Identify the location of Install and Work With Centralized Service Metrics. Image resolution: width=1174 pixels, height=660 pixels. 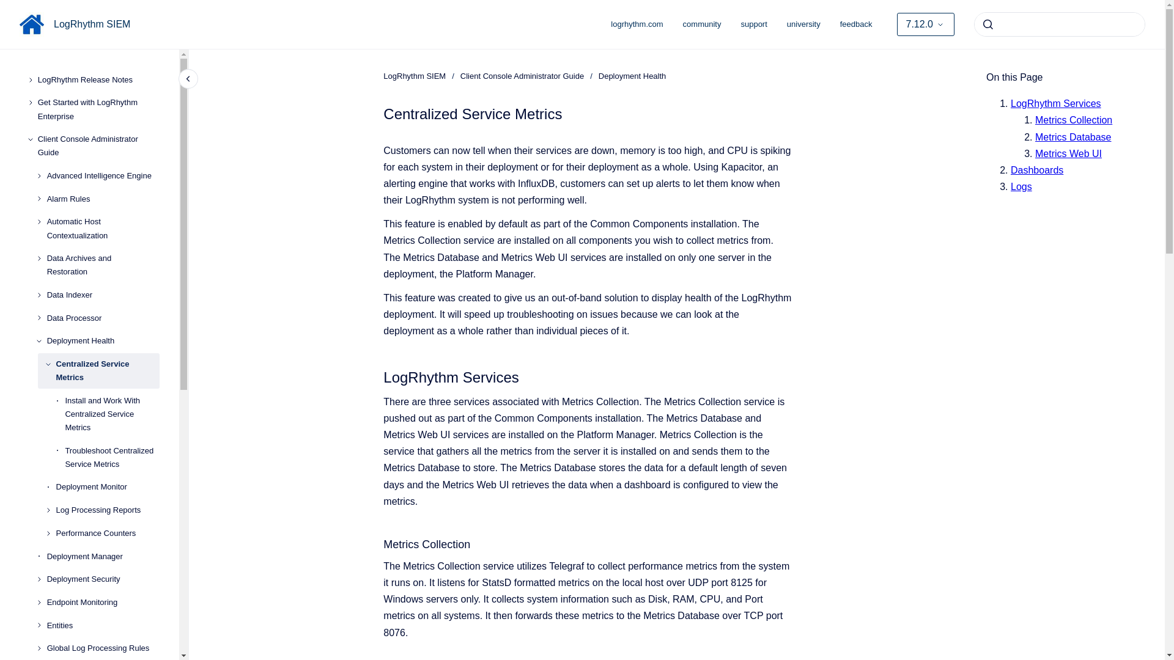
(112, 414).